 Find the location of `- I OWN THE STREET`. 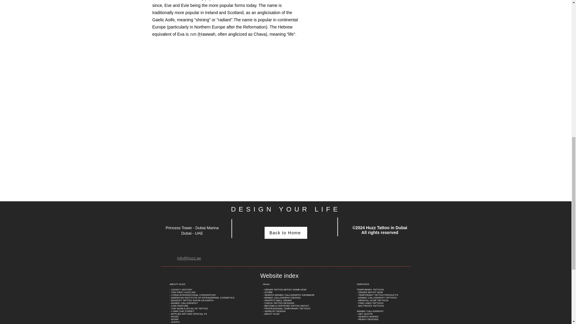

- I OWN THE STREET is located at coordinates (182, 311).